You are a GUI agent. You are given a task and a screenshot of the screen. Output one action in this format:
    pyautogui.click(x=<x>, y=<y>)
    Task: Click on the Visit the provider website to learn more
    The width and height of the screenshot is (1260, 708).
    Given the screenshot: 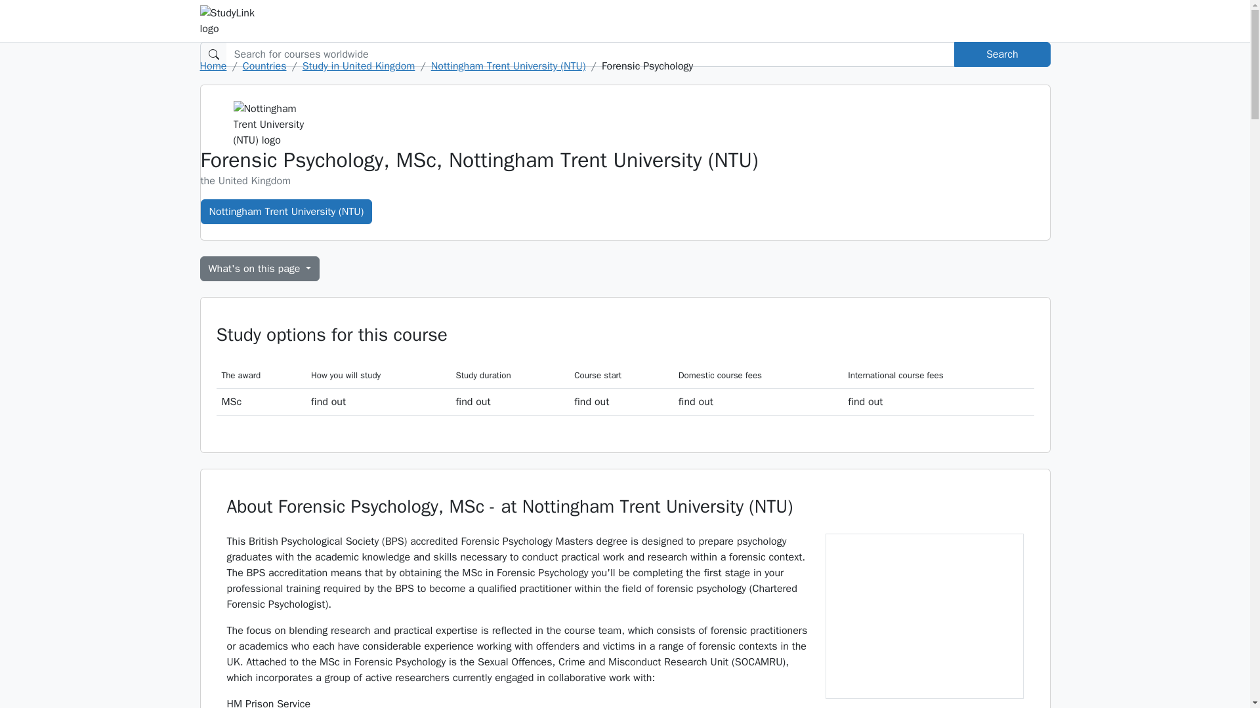 What is the action you would take?
    pyautogui.click(x=378, y=401)
    